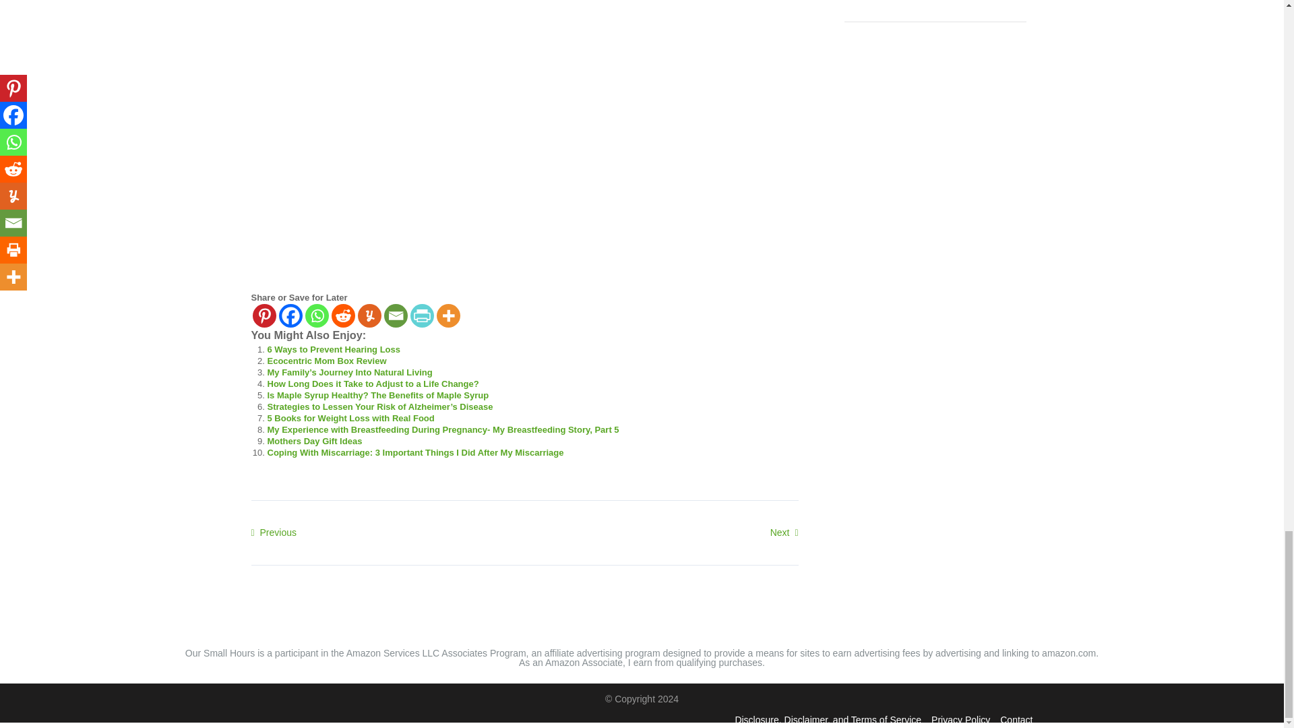 The height and width of the screenshot is (728, 1294). What do you see at coordinates (264, 315) in the screenshot?
I see `Pinterest` at bounding box center [264, 315].